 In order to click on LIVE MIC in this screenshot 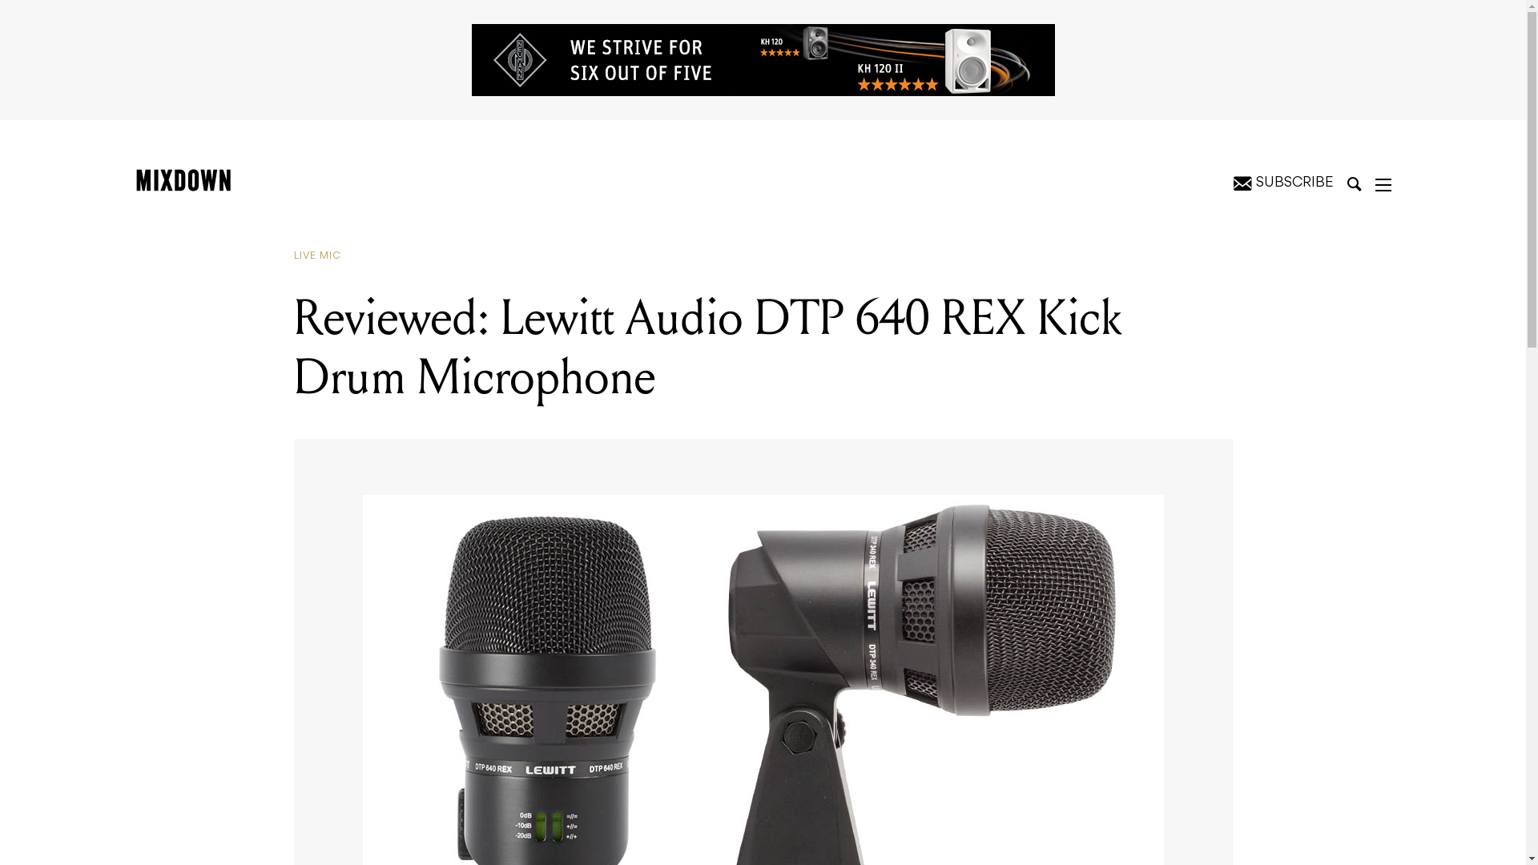, I will do `click(323, 256)`.